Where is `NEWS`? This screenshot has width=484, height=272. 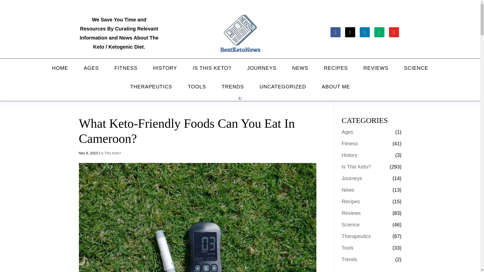
NEWS is located at coordinates (300, 68).